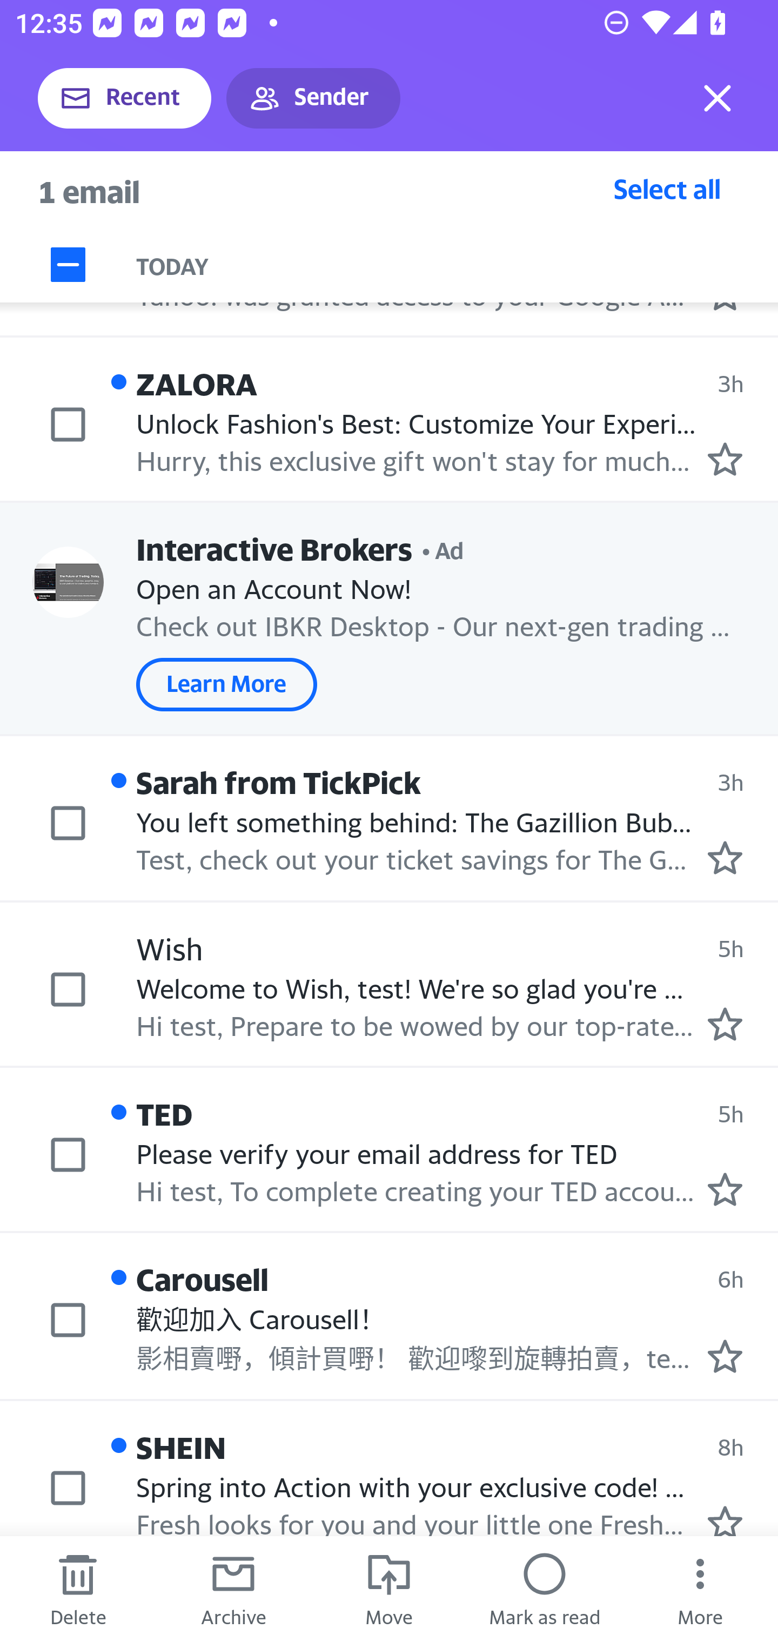  What do you see at coordinates (78, 1589) in the screenshot?
I see `Delete` at bounding box center [78, 1589].